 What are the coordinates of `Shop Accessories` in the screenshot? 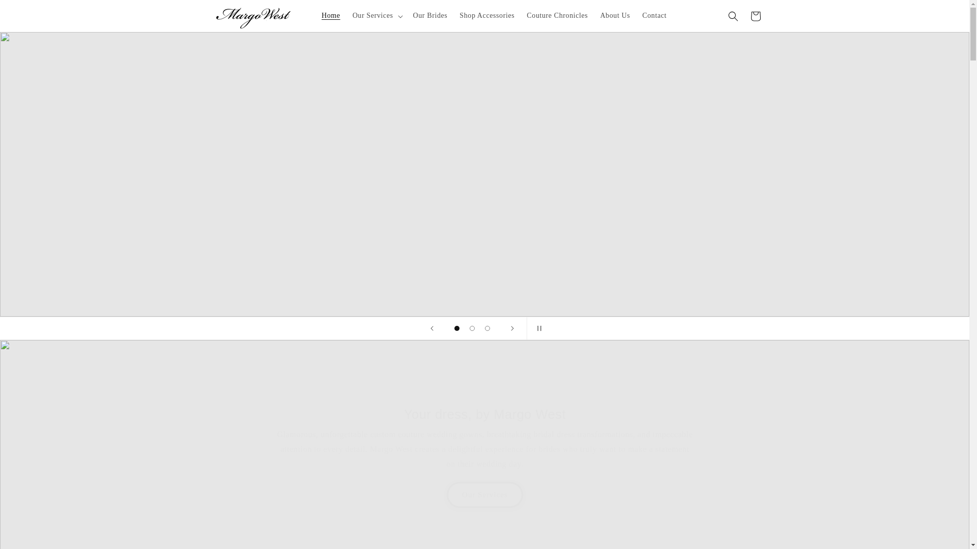 It's located at (486, 15).